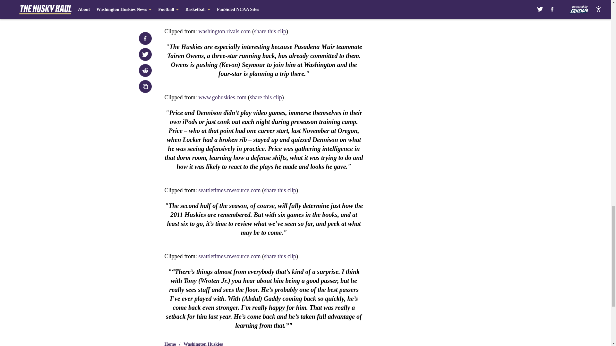 This screenshot has width=616, height=346. Describe the element at coordinates (266, 97) in the screenshot. I see `share this clip` at that location.